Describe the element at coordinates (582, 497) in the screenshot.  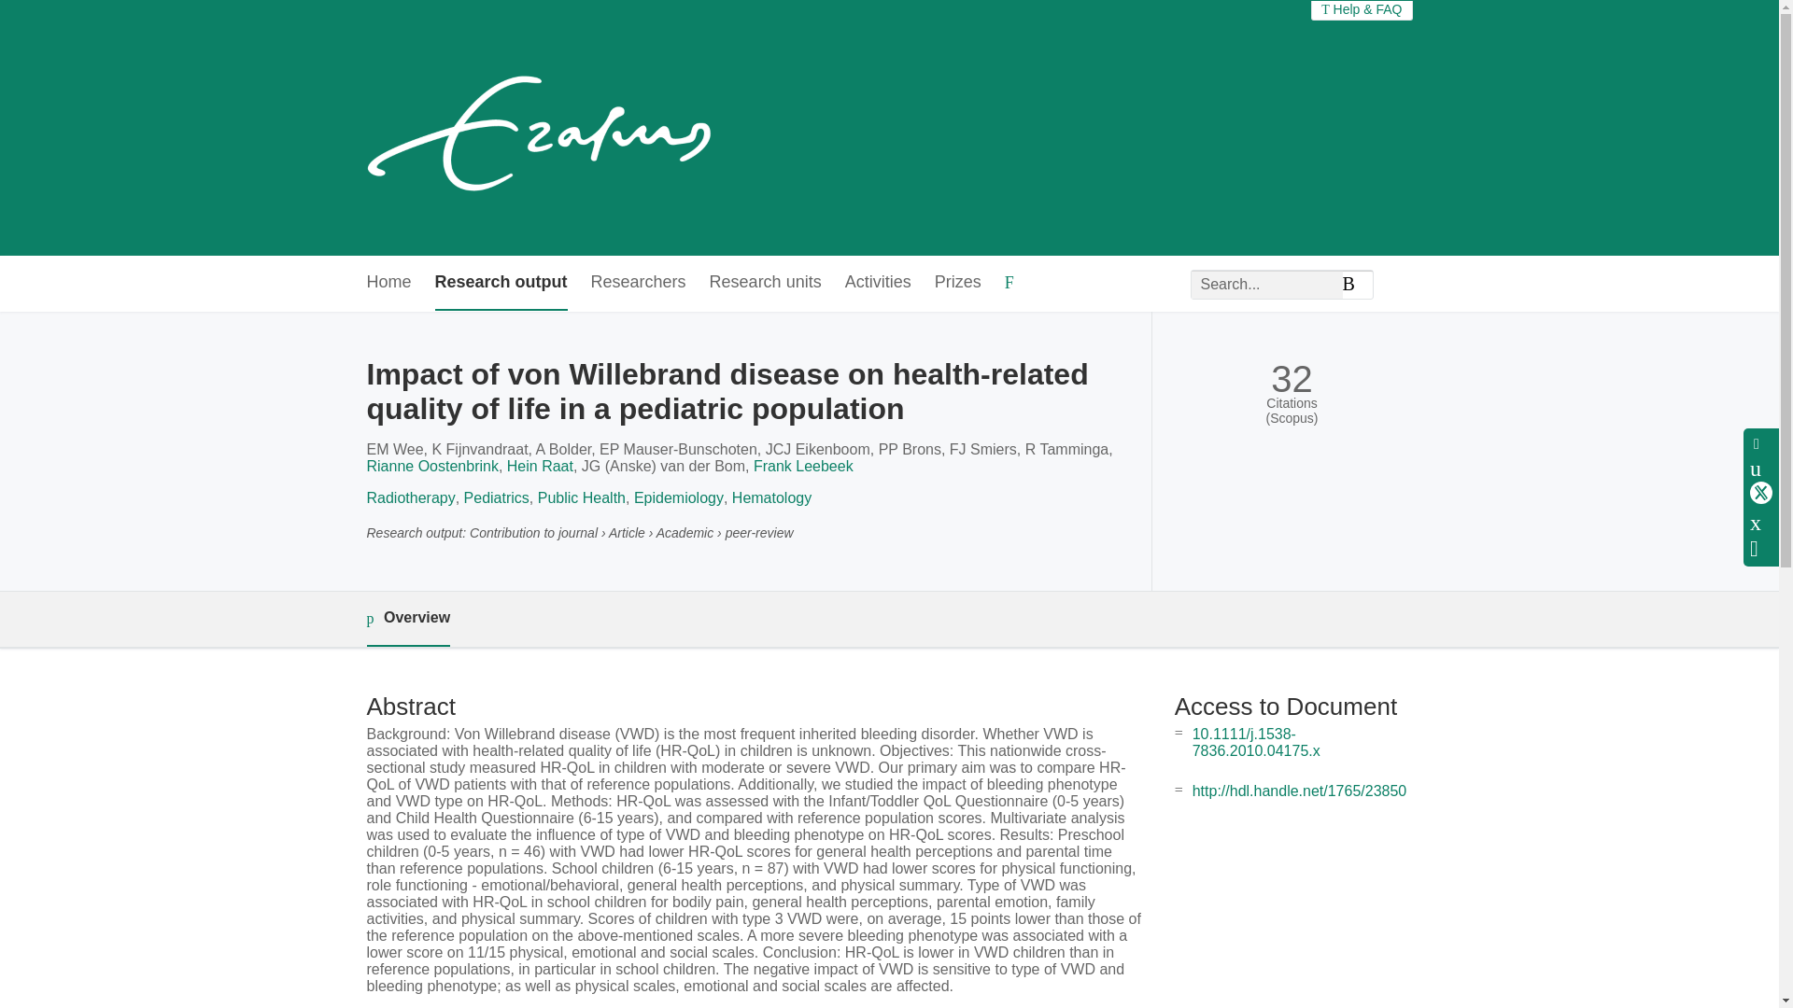
I see `Public Health` at that location.